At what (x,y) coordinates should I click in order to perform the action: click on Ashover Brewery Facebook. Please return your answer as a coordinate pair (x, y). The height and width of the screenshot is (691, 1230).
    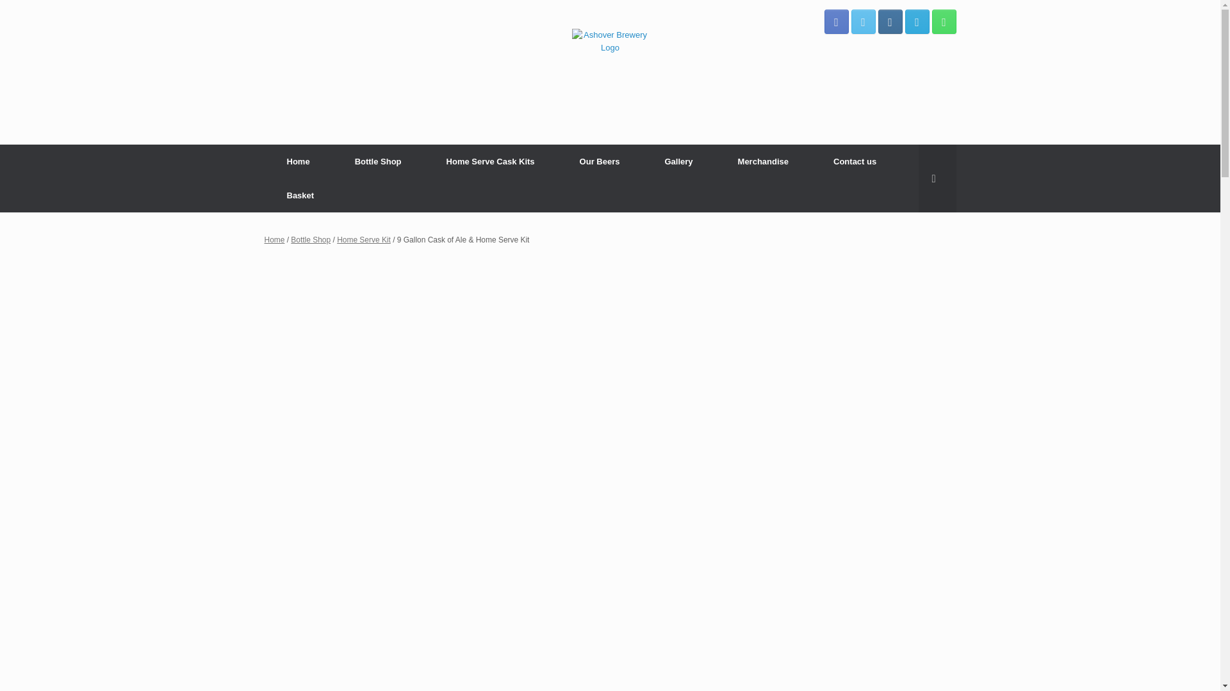
    Looking at the image, I should click on (836, 22).